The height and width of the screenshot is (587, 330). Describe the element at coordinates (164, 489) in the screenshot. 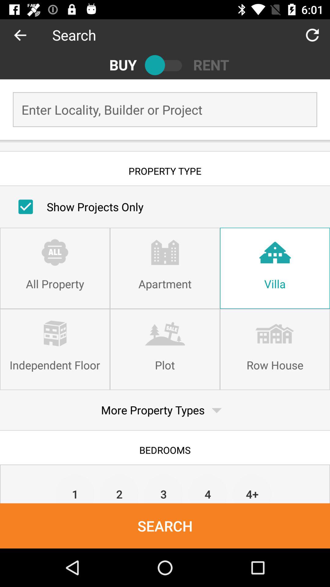

I see `press the 3` at that location.